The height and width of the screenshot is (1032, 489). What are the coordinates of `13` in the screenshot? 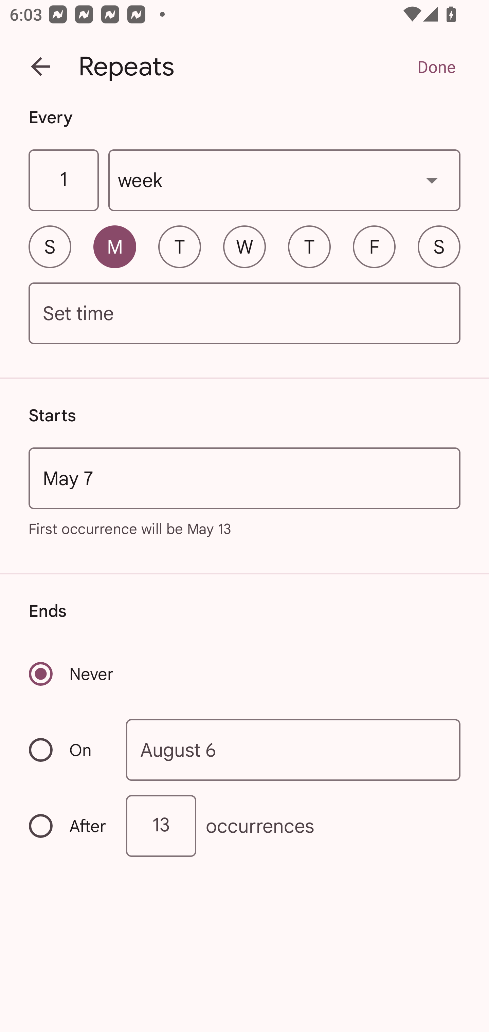 It's located at (161, 826).